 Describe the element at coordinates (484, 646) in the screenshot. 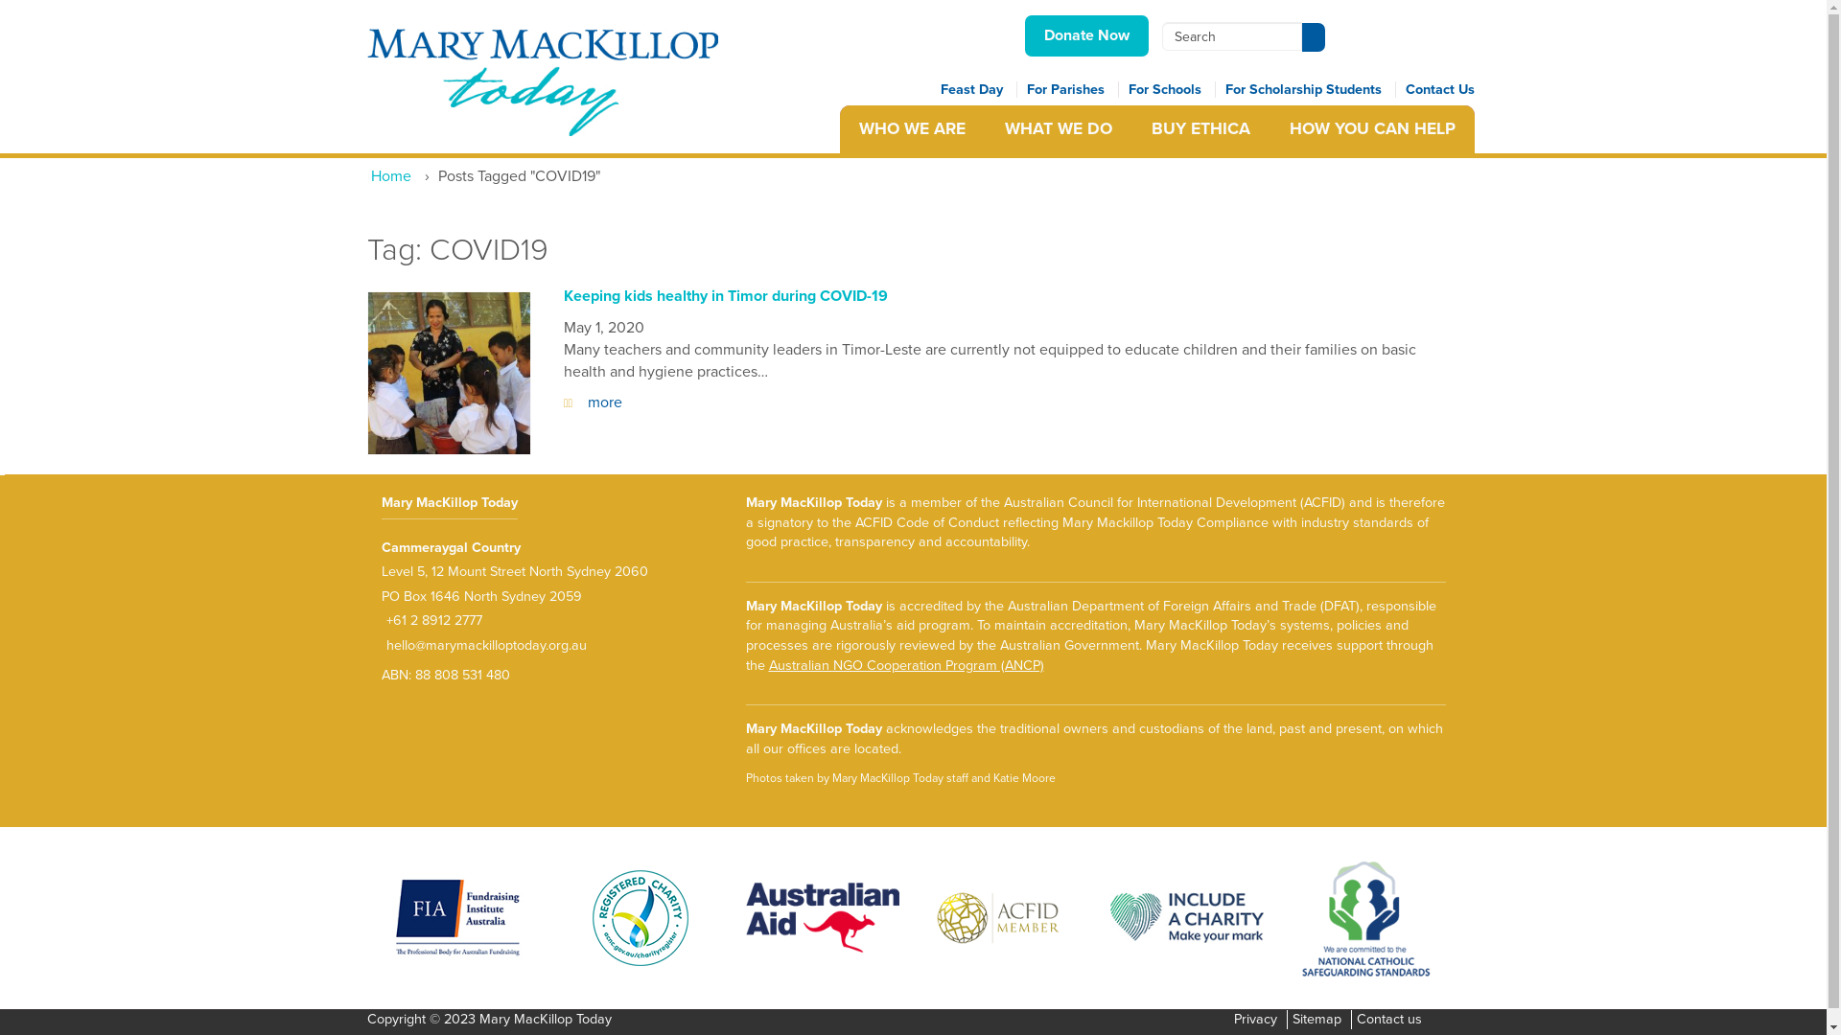

I see `hello@marymackilloptoday.org.au` at that location.